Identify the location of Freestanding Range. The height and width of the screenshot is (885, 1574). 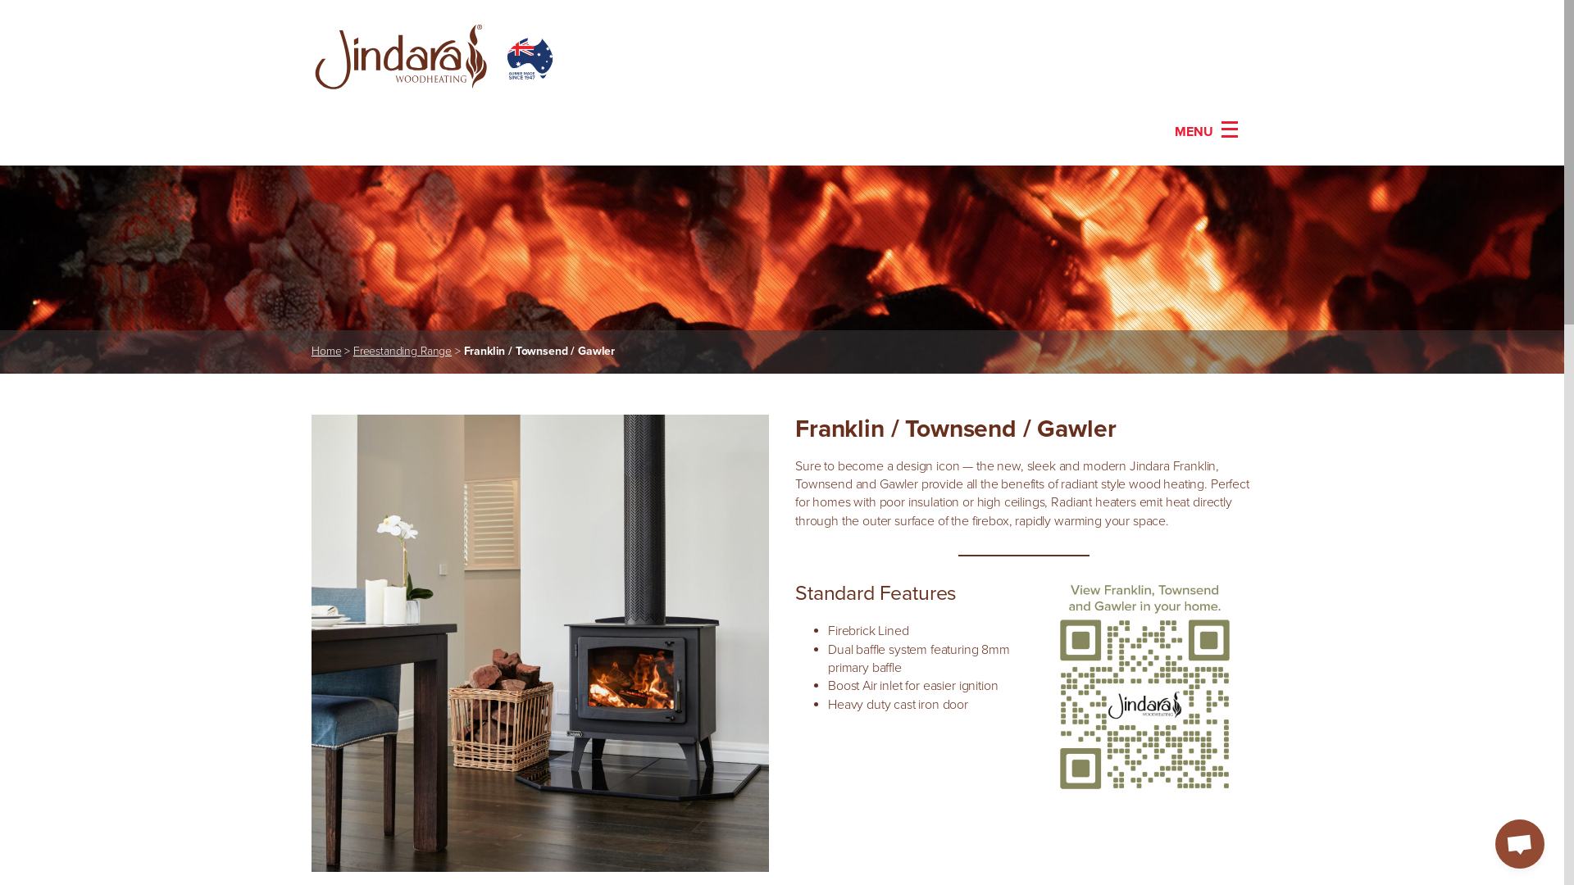
(403, 351).